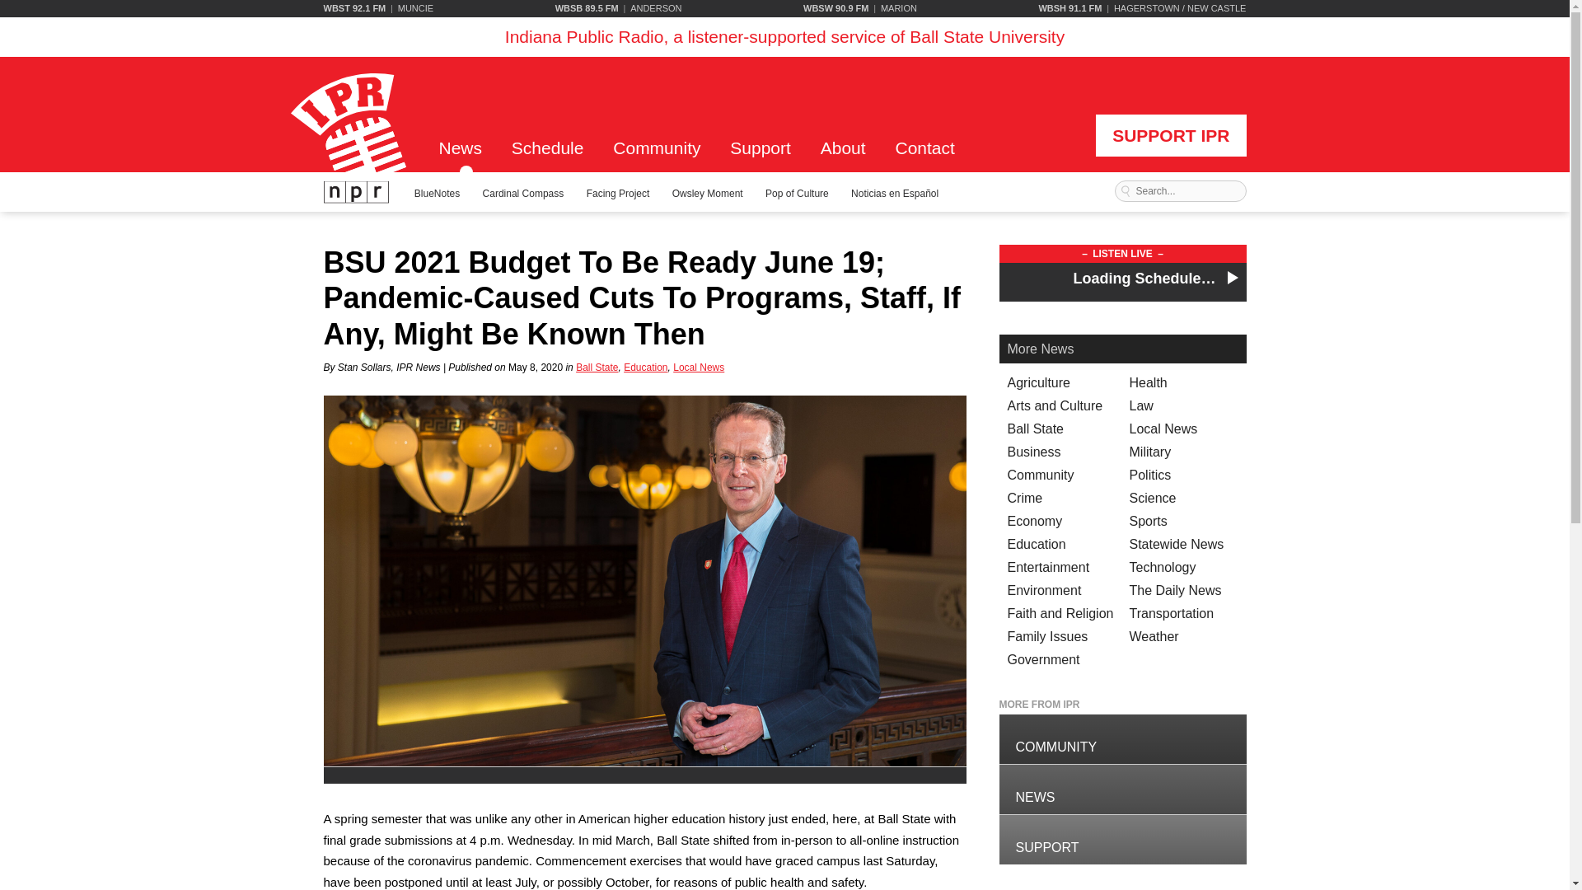 Image resolution: width=1582 pixels, height=890 pixels. What do you see at coordinates (645, 367) in the screenshot?
I see `Education` at bounding box center [645, 367].